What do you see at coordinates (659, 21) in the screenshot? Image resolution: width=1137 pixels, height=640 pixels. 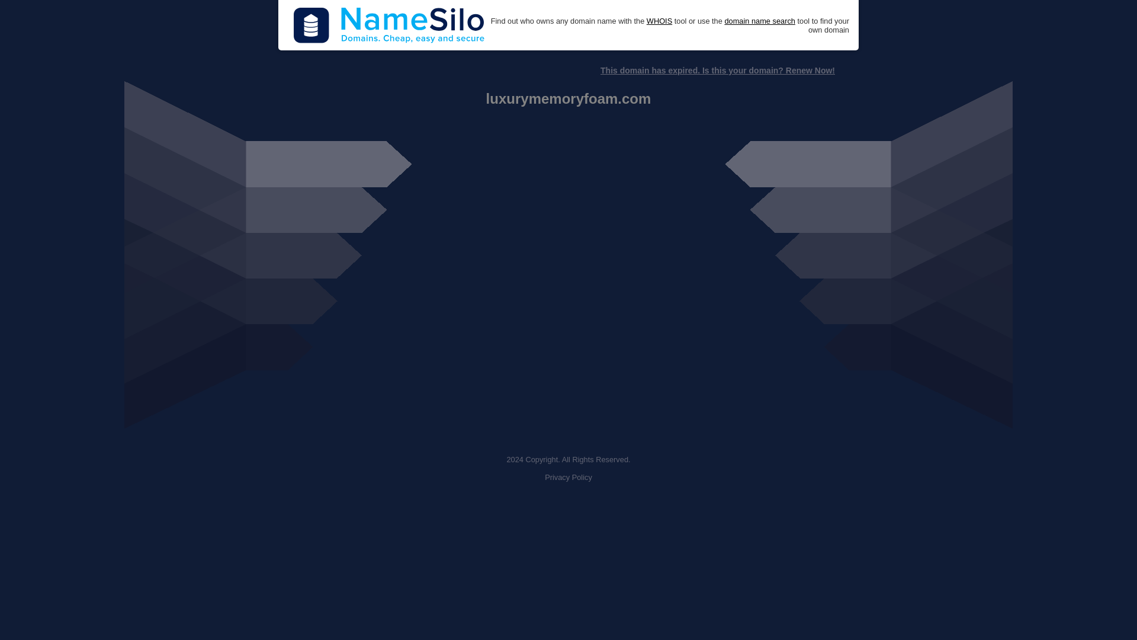 I see `WHOIS` at bounding box center [659, 21].